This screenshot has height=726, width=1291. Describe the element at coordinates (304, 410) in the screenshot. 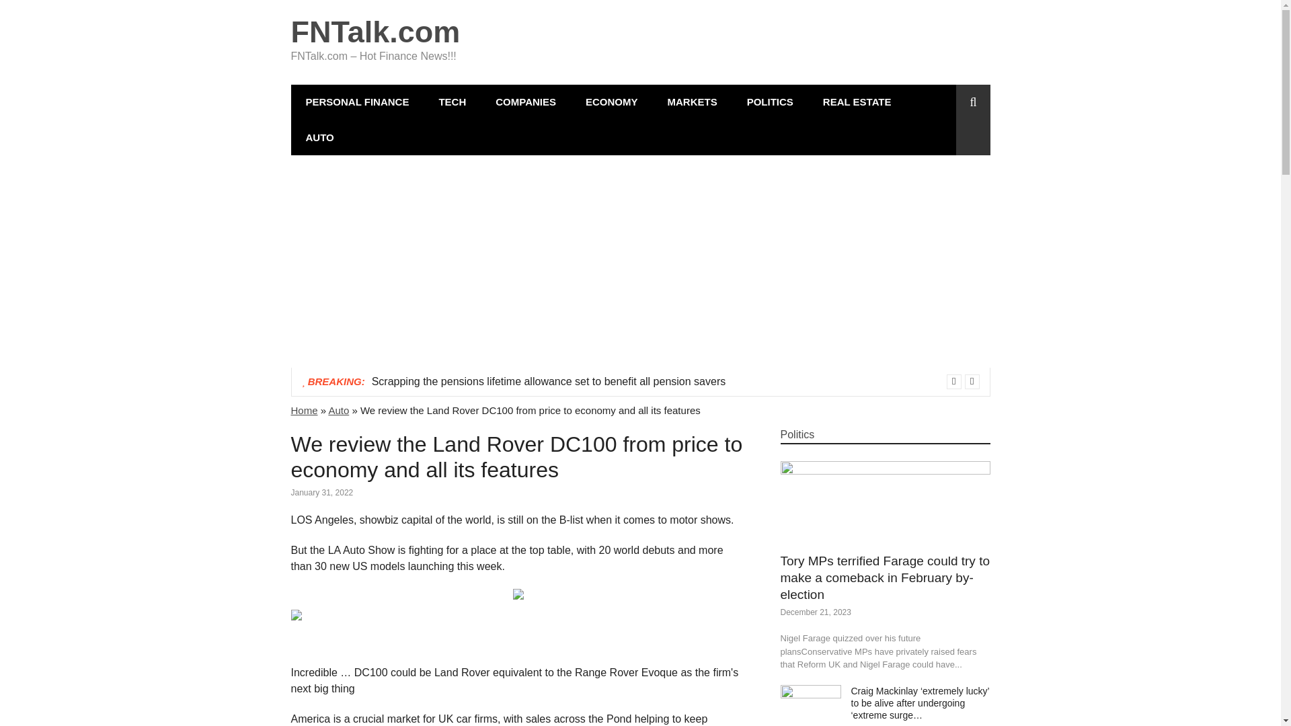

I see `Home` at that location.